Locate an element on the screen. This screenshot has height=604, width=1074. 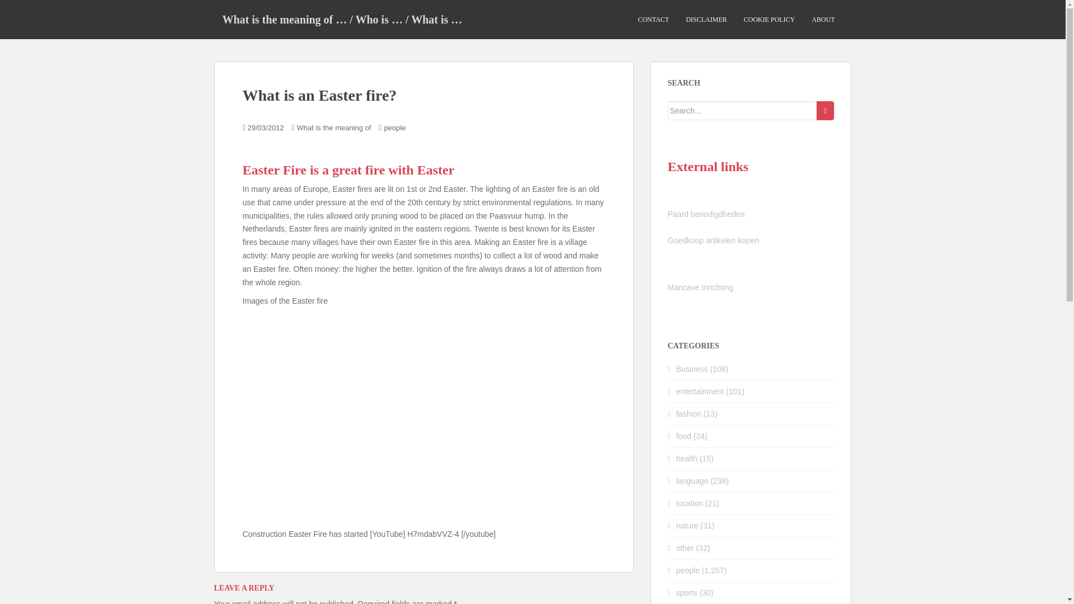
Search is located at coordinates (825, 111).